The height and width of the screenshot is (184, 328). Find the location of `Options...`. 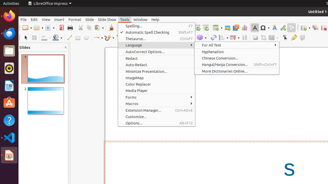

Options... is located at coordinates (157, 123).